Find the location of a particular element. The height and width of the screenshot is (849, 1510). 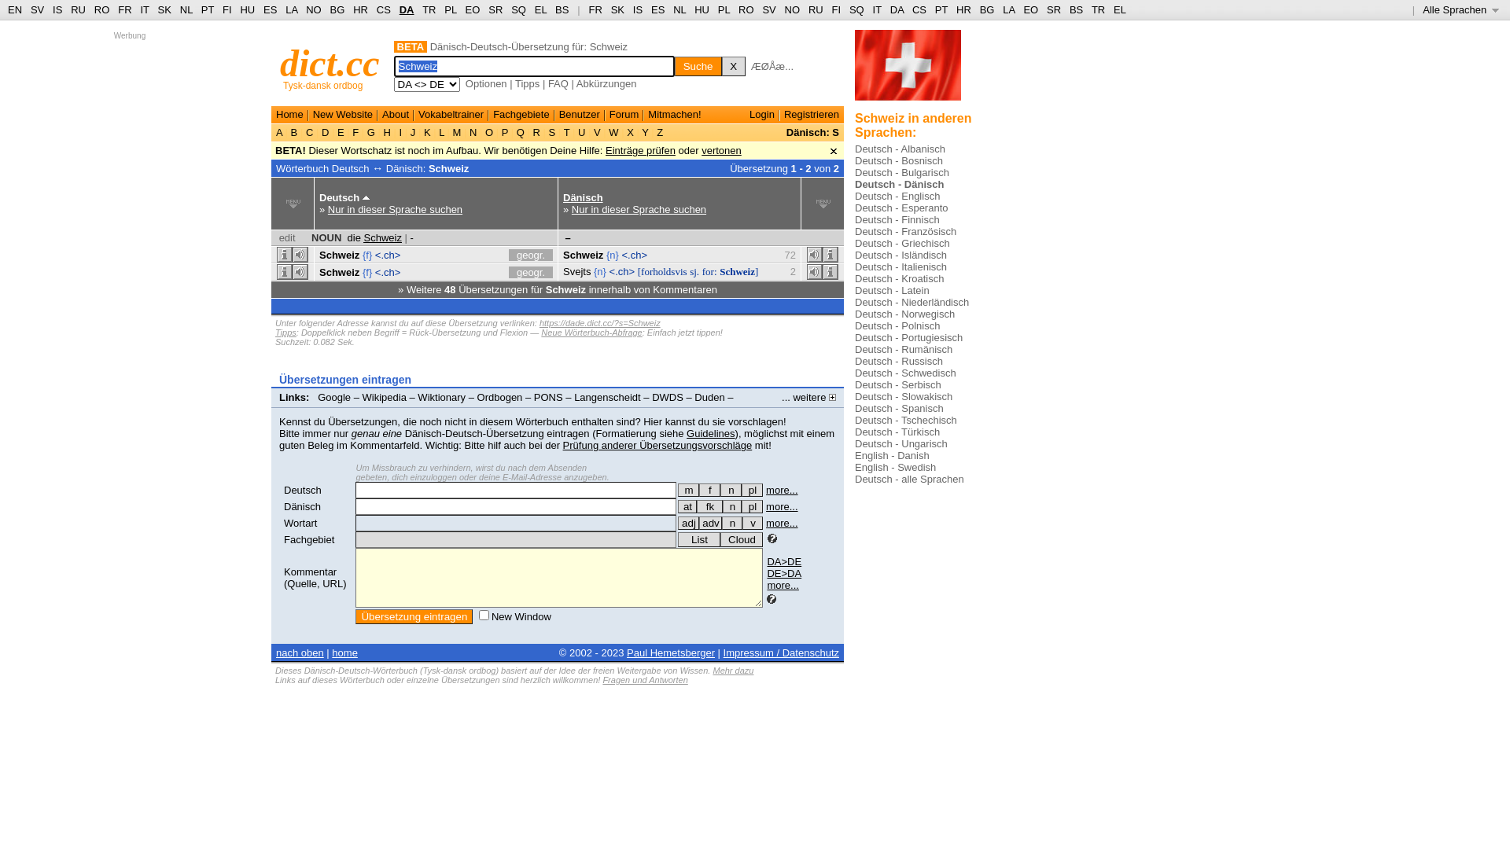

SK is located at coordinates (618, 9).